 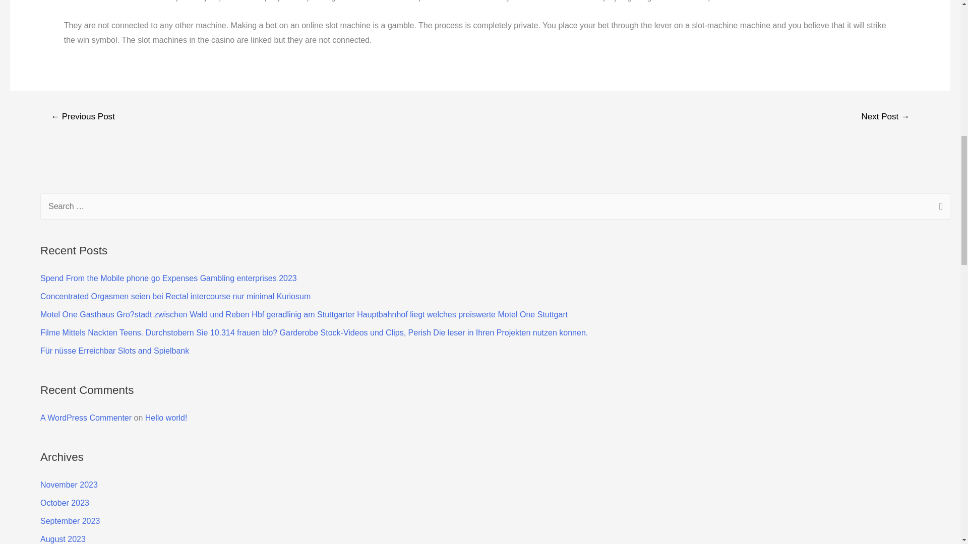 I want to click on A WordPress Commenter, so click(x=86, y=418).